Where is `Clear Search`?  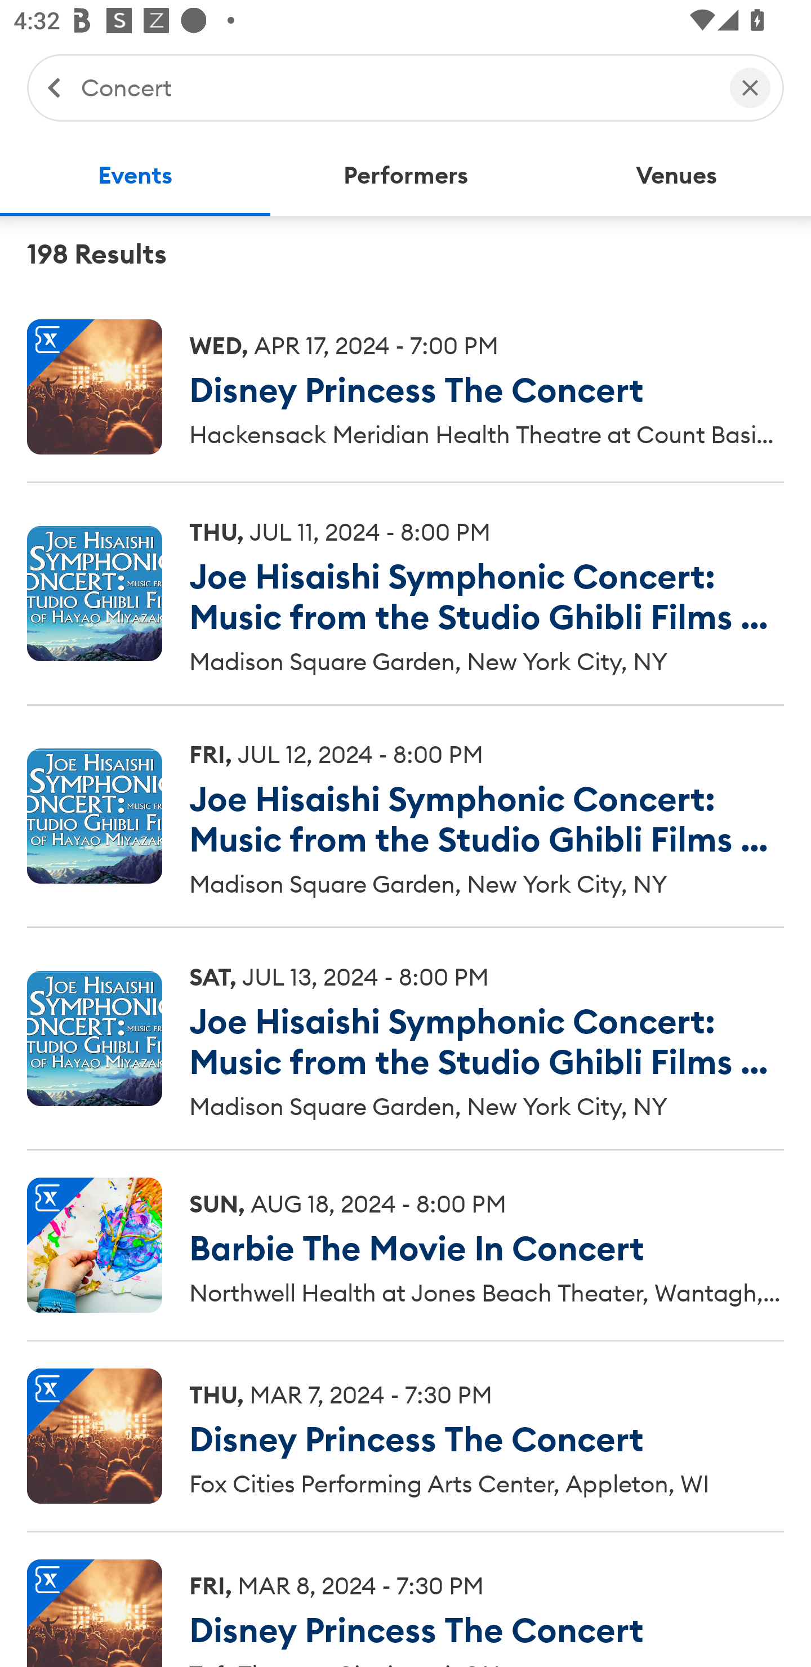 Clear Search is located at coordinates (750, 87).